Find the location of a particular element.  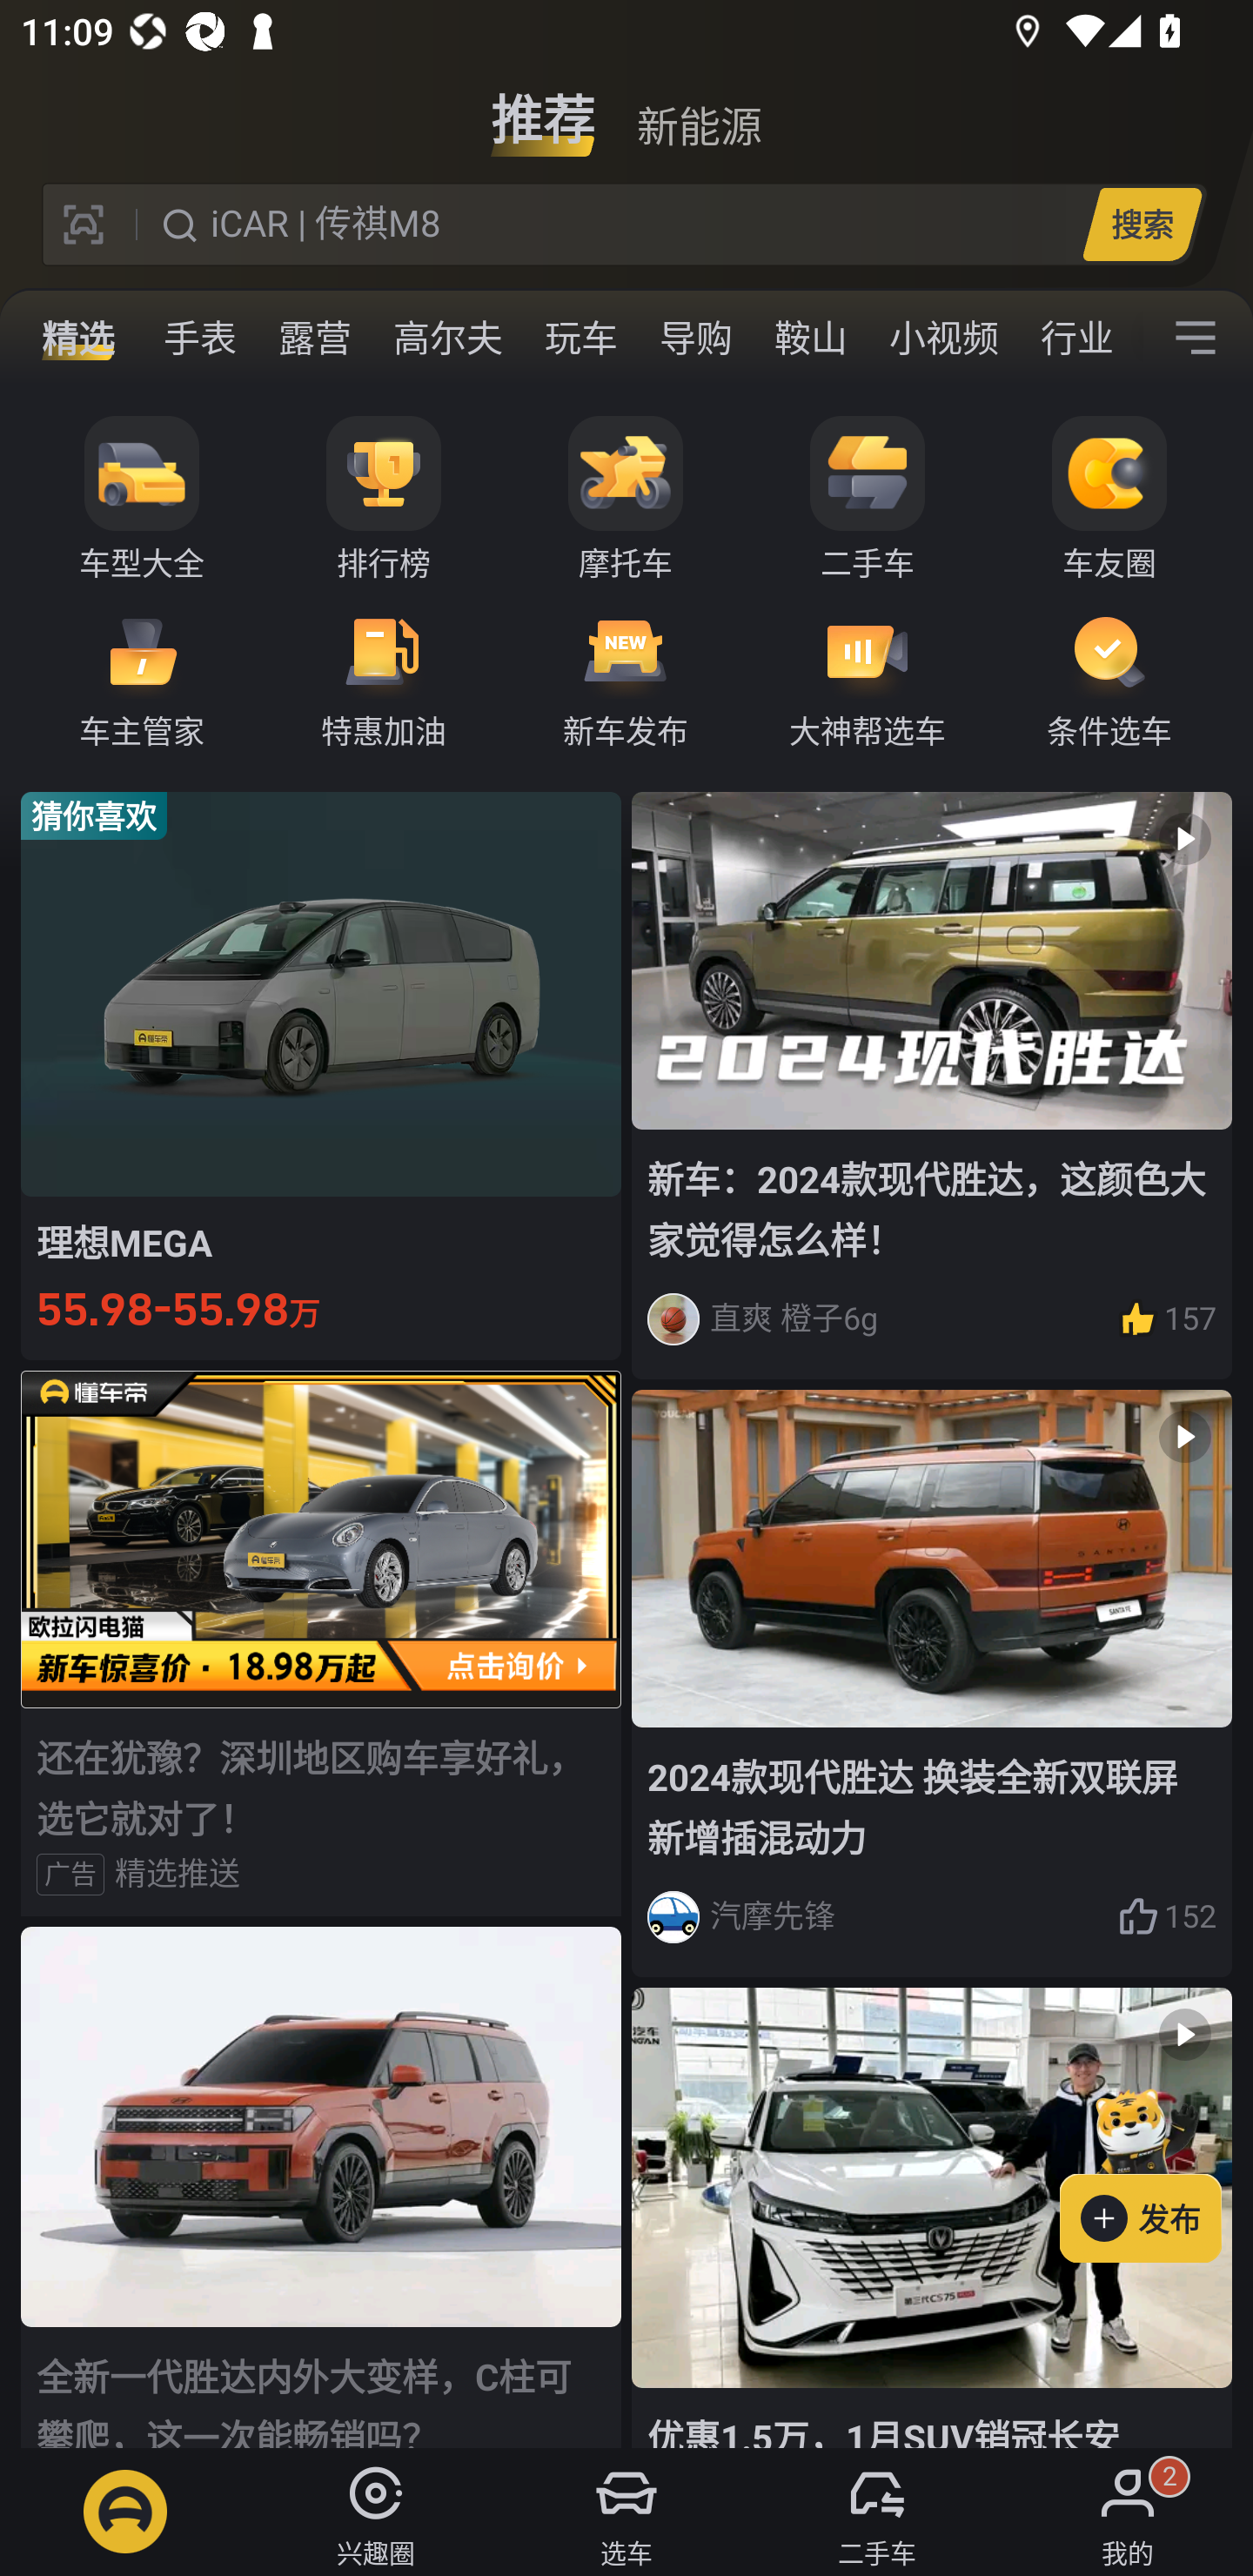

152 is located at coordinates (1167, 1916).